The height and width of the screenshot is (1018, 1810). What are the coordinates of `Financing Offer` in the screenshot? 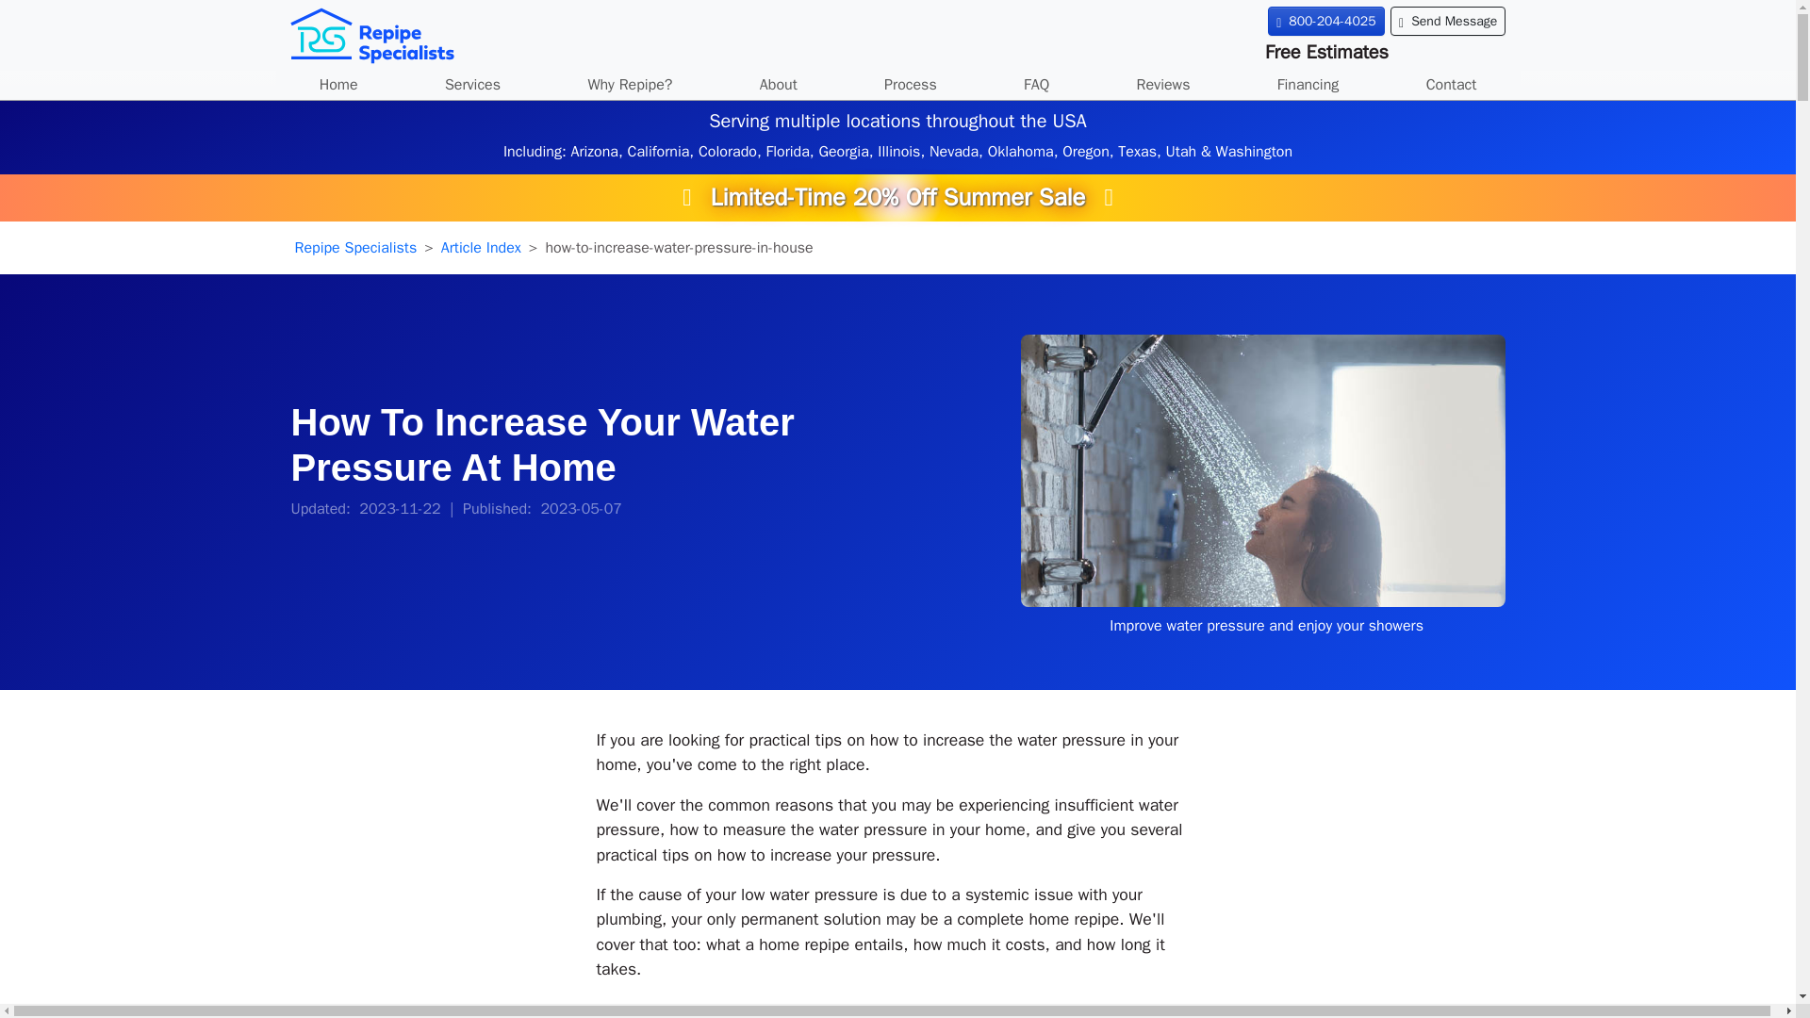 It's located at (1308, 85).